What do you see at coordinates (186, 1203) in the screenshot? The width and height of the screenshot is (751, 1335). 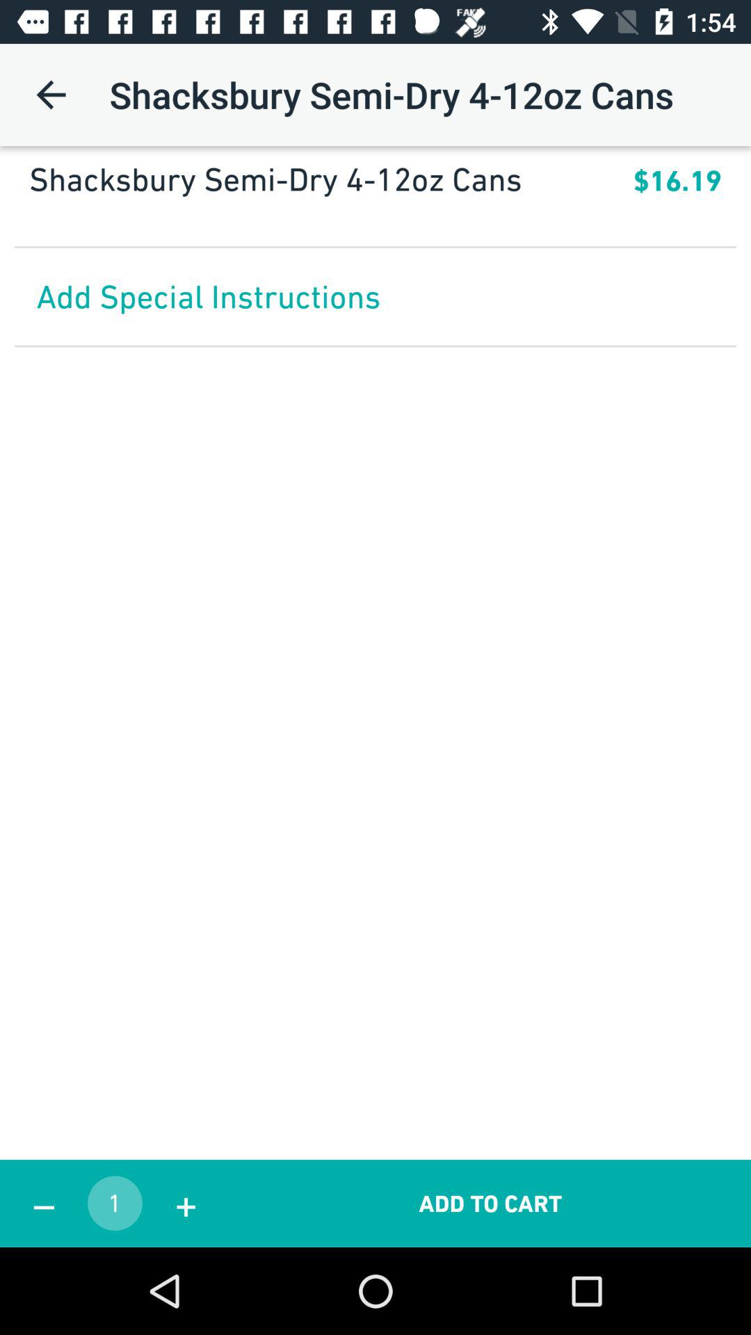 I see `press + item` at bounding box center [186, 1203].